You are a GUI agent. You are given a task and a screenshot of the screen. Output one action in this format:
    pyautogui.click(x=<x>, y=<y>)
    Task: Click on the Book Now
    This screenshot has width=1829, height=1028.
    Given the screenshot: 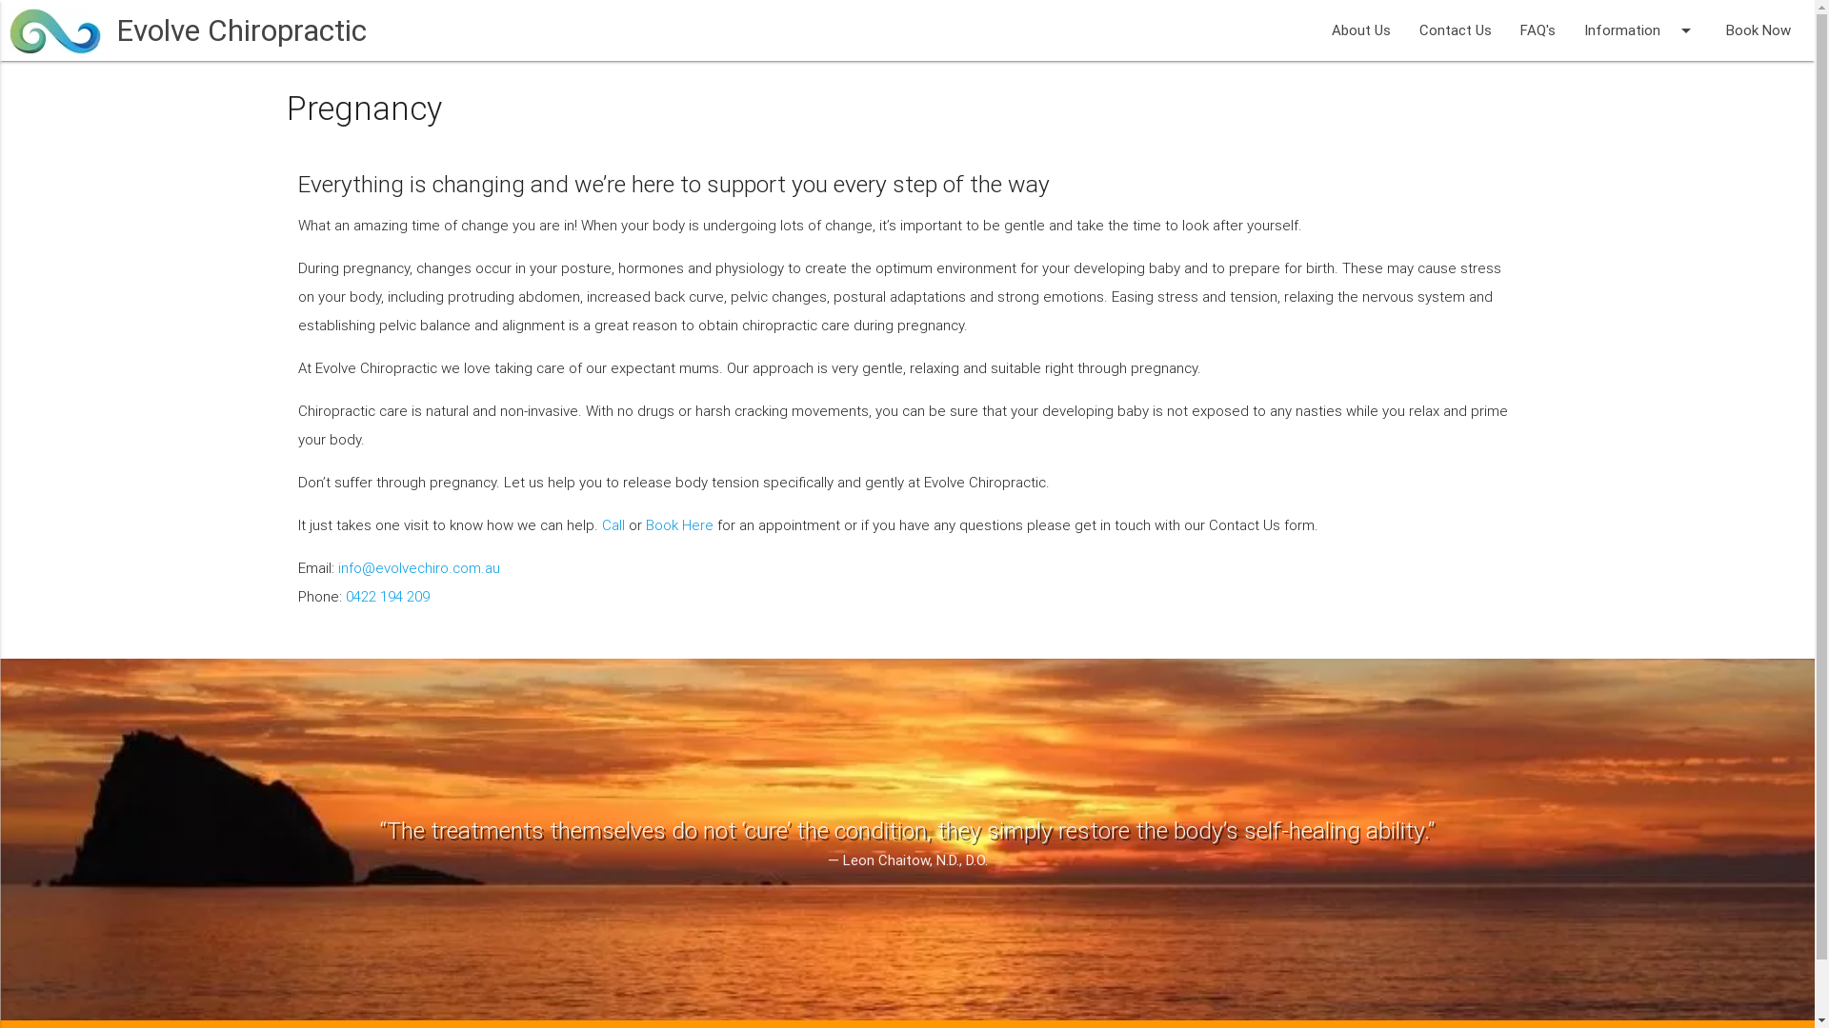 What is the action you would take?
    pyautogui.click(x=1759, y=30)
    